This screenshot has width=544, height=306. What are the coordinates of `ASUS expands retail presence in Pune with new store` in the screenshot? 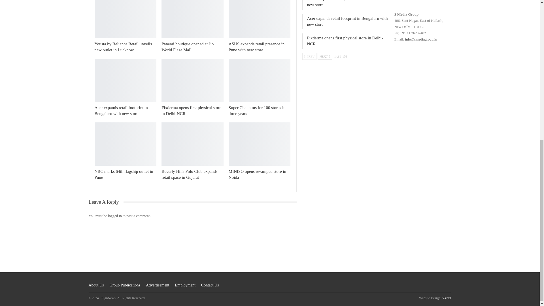 It's located at (260, 19).